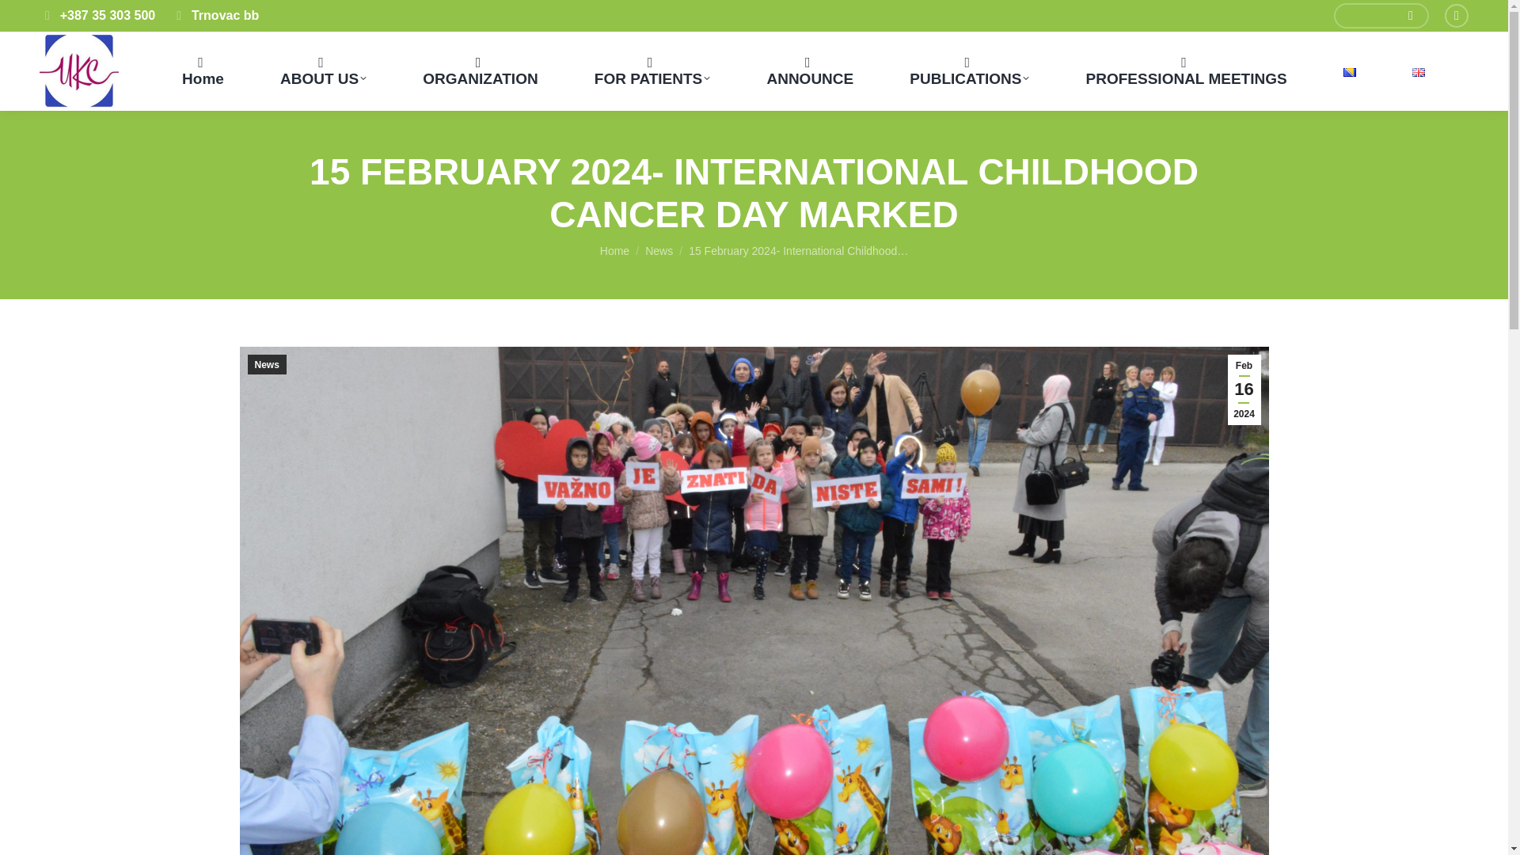  Describe the element at coordinates (203, 71) in the screenshot. I see `Home` at that location.